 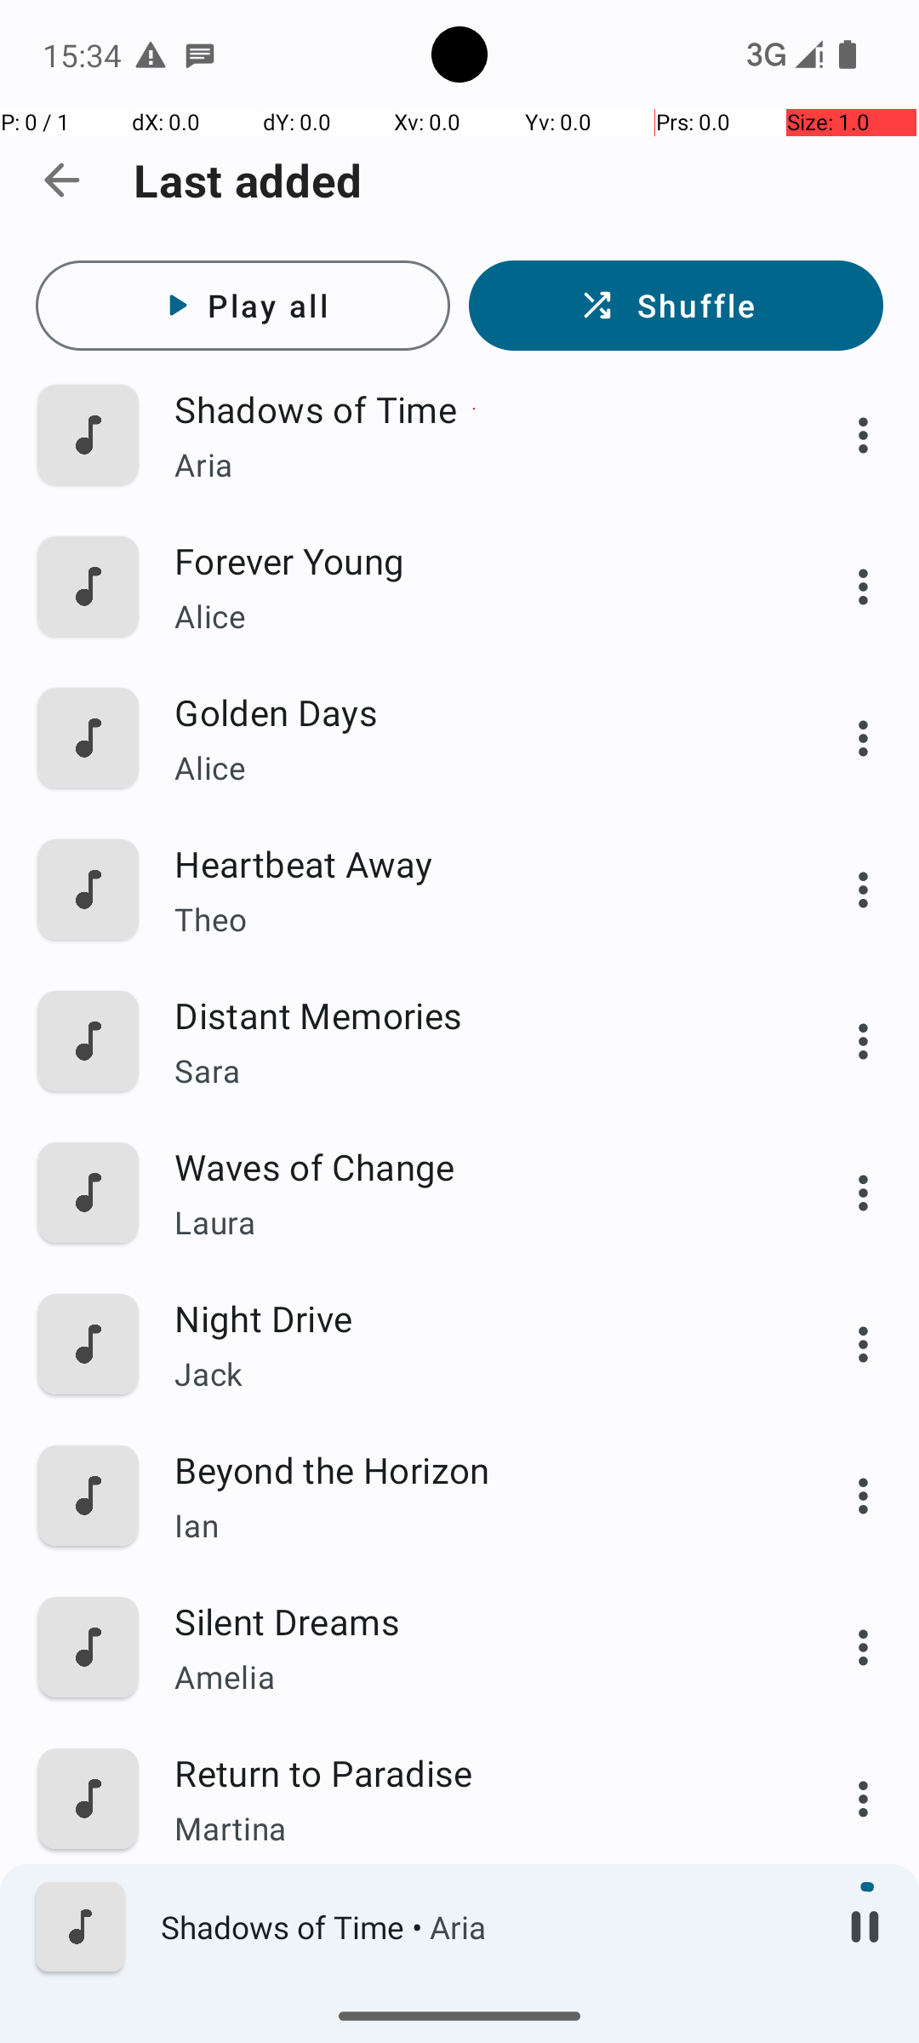 I want to click on Waves of Change, so click(x=474, y=1166).